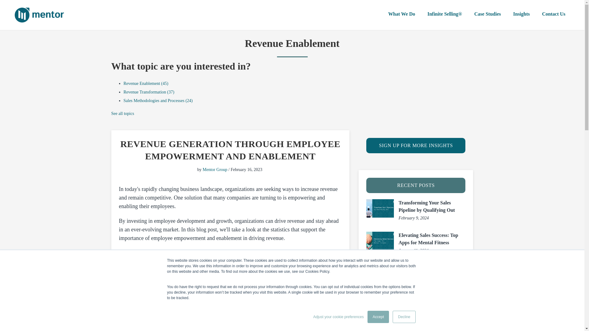 This screenshot has height=331, width=589. What do you see at coordinates (401, 14) in the screenshot?
I see `What We Do` at bounding box center [401, 14].